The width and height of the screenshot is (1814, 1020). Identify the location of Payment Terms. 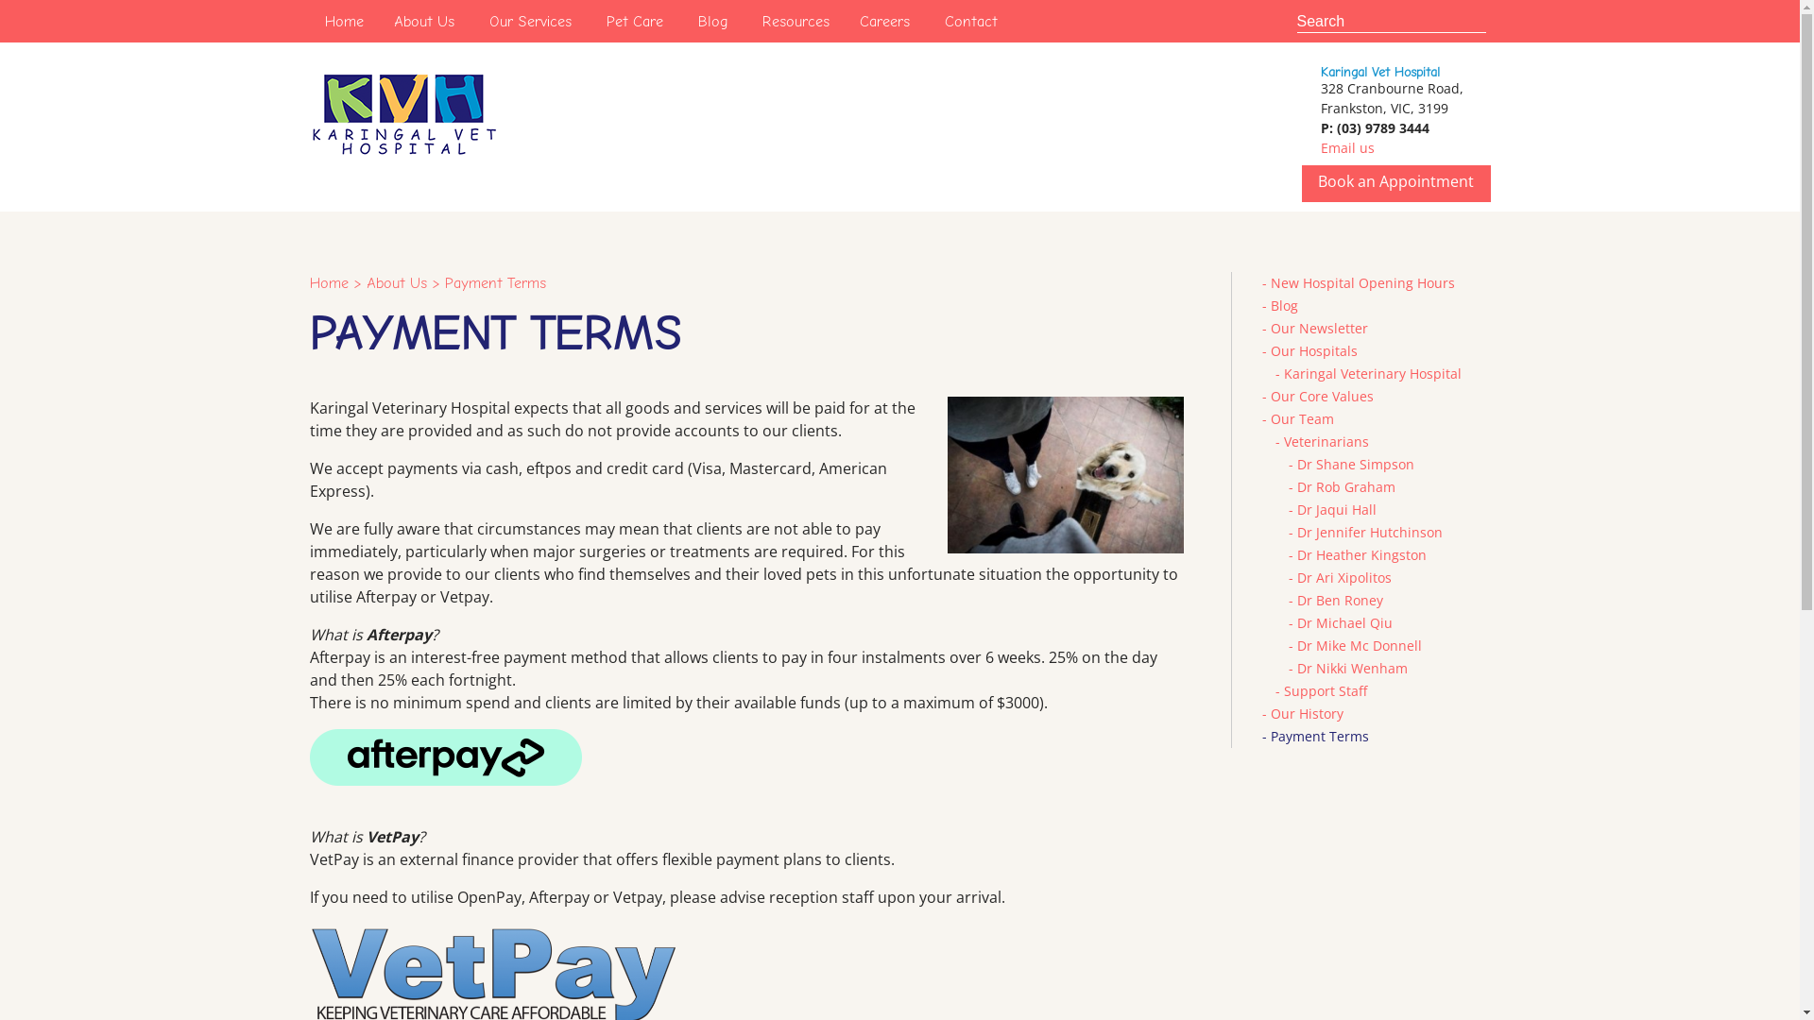
(1319, 736).